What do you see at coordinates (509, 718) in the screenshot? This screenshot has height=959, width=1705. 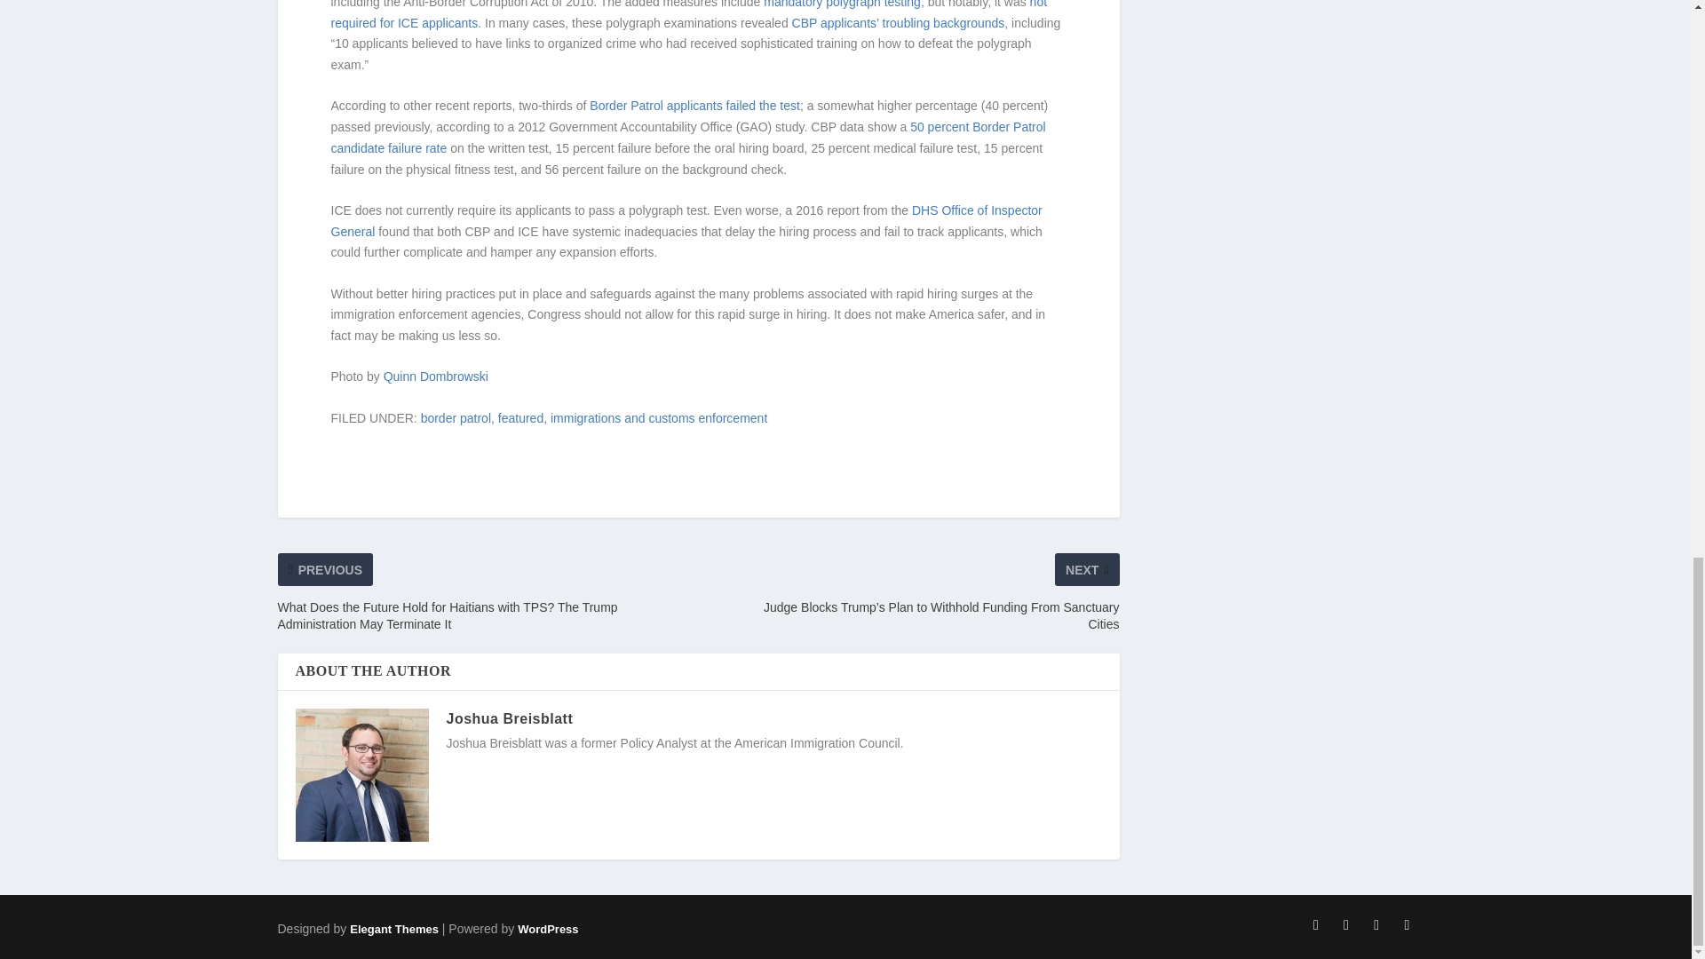 I see `View all posts by Joshua Breisblatt` at bounding box center [509, 718].